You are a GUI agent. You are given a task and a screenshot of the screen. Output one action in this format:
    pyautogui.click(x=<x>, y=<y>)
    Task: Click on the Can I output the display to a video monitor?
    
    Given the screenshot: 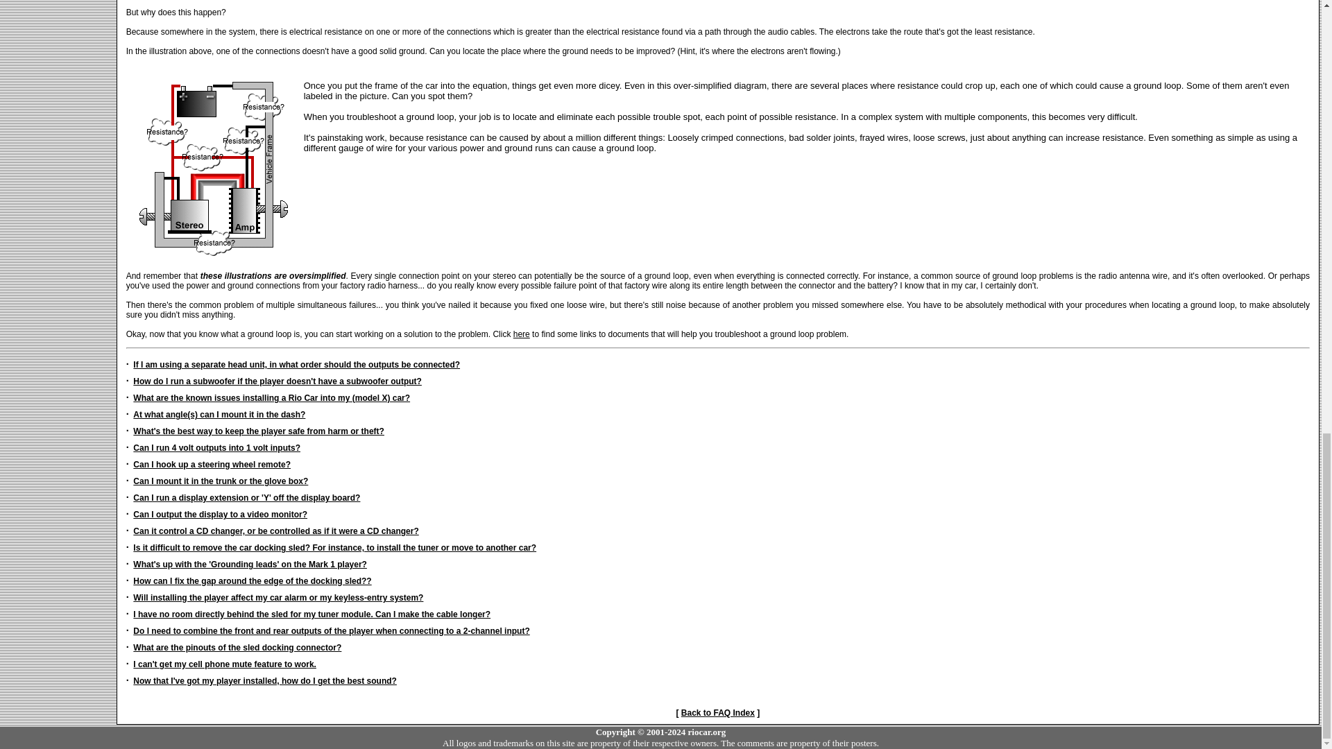 What is the action you would take?
    pyautogui.click(x=221, y=515)
    